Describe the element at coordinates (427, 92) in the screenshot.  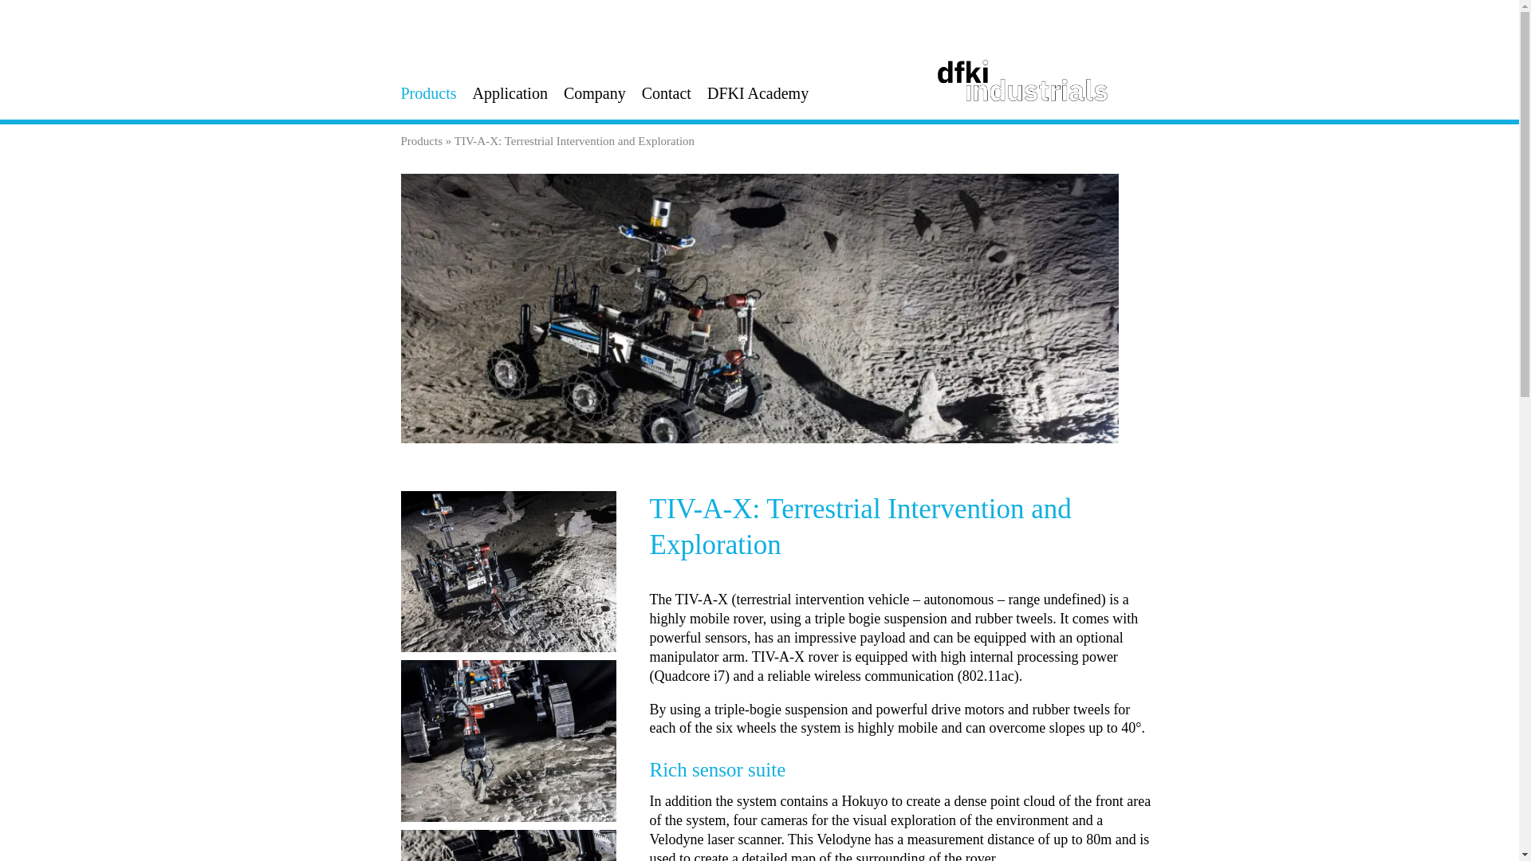
I see `Products` at that location.